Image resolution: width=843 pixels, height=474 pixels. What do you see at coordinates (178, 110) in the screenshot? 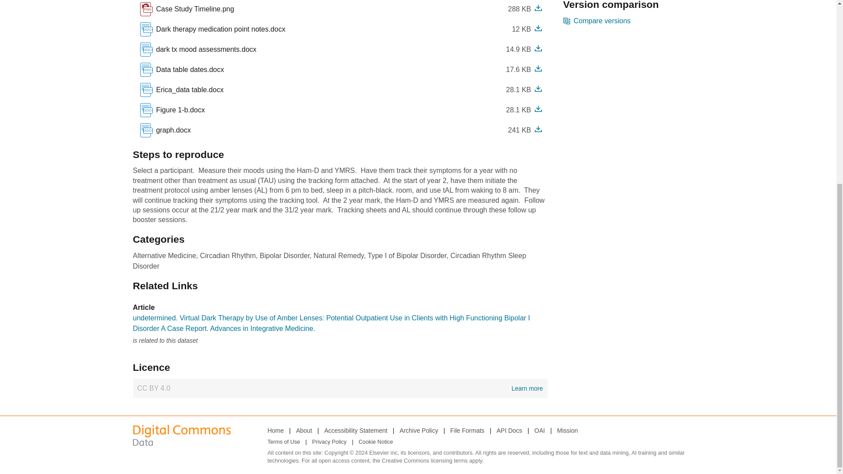
I see `Compare versions` at bounding box center [178, 110].